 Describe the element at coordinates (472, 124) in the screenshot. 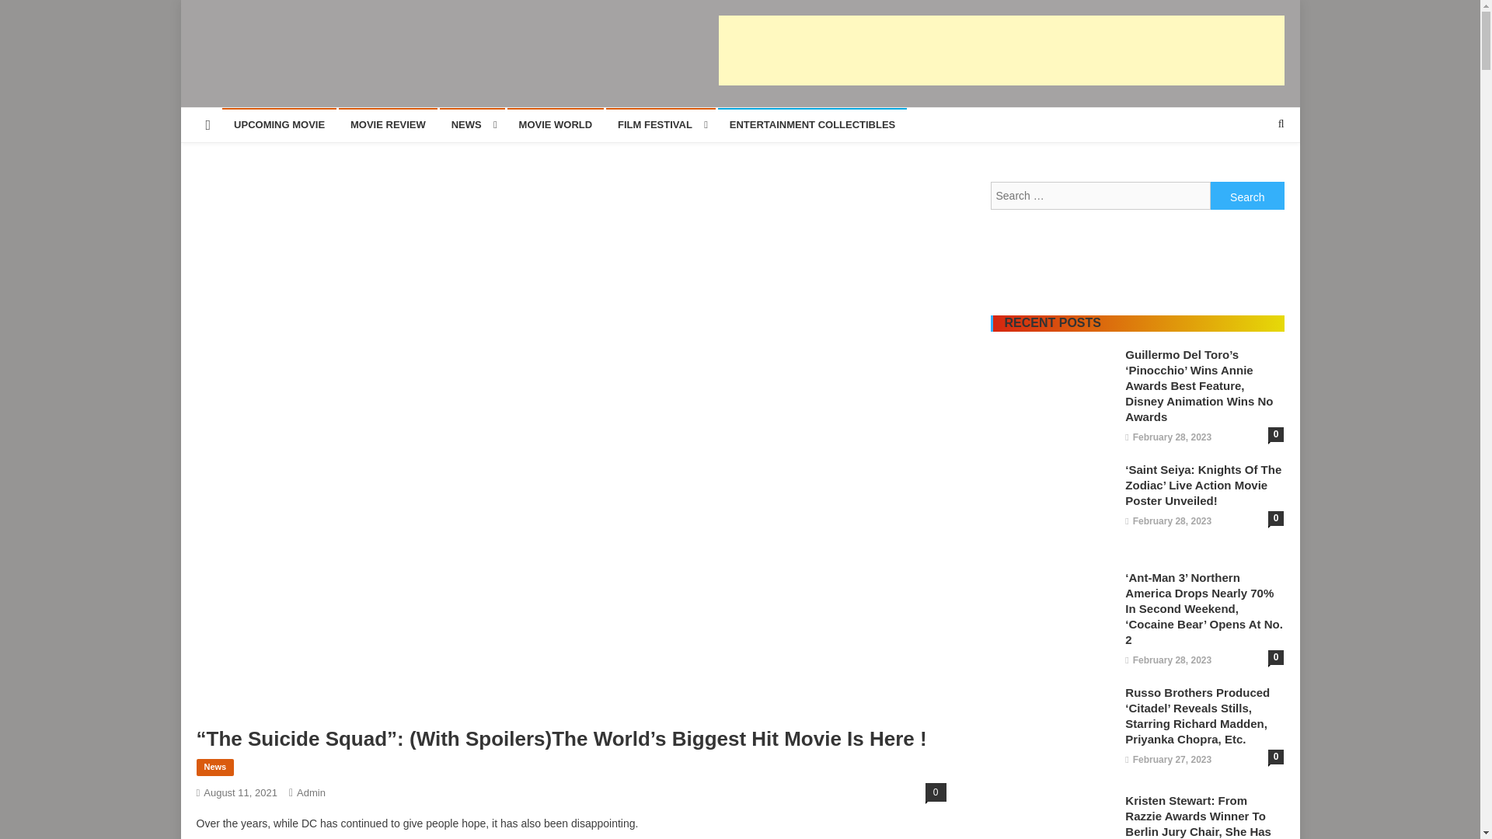

I see `NEWS` at that location.